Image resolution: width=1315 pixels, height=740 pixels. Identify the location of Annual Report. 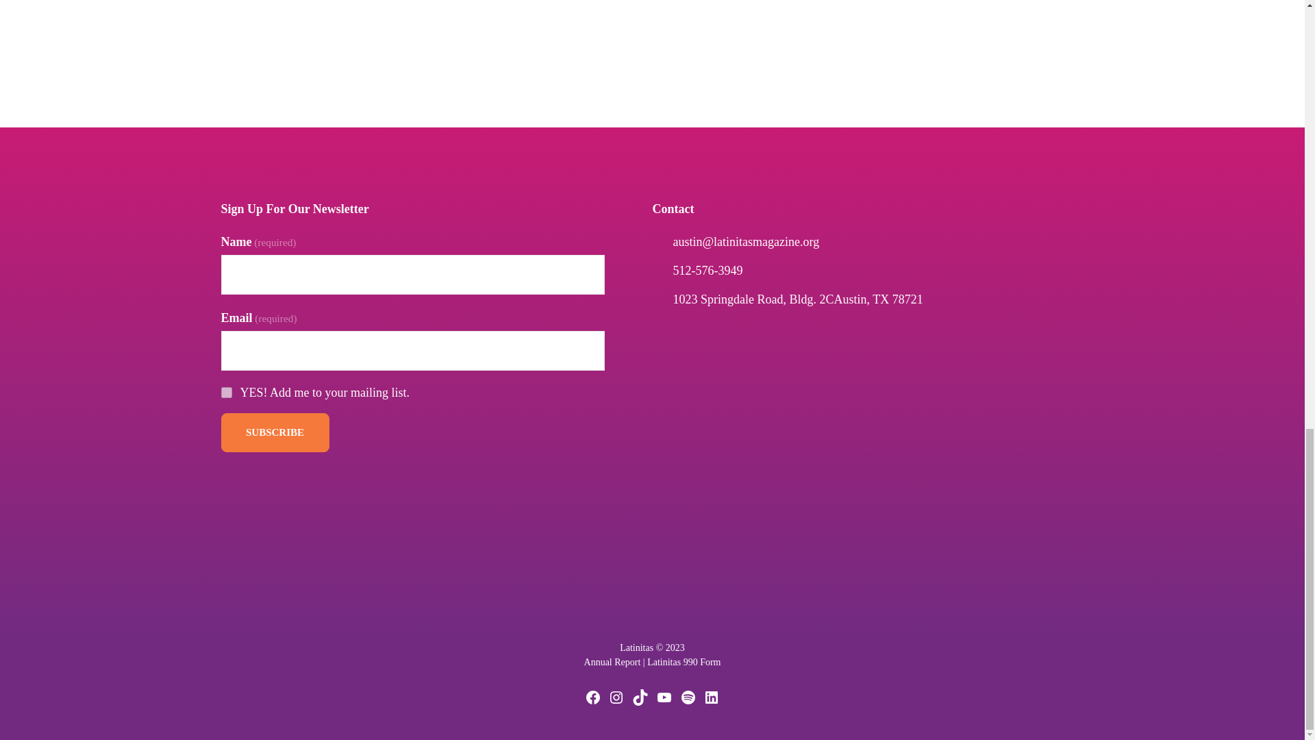
(612, 662).